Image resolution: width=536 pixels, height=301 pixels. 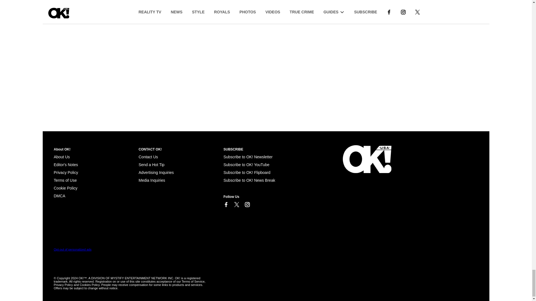 What do you see at coordinates (226, 205) in the screenshot?
I see `Link to Facebook` at bounding box center [226, 205].